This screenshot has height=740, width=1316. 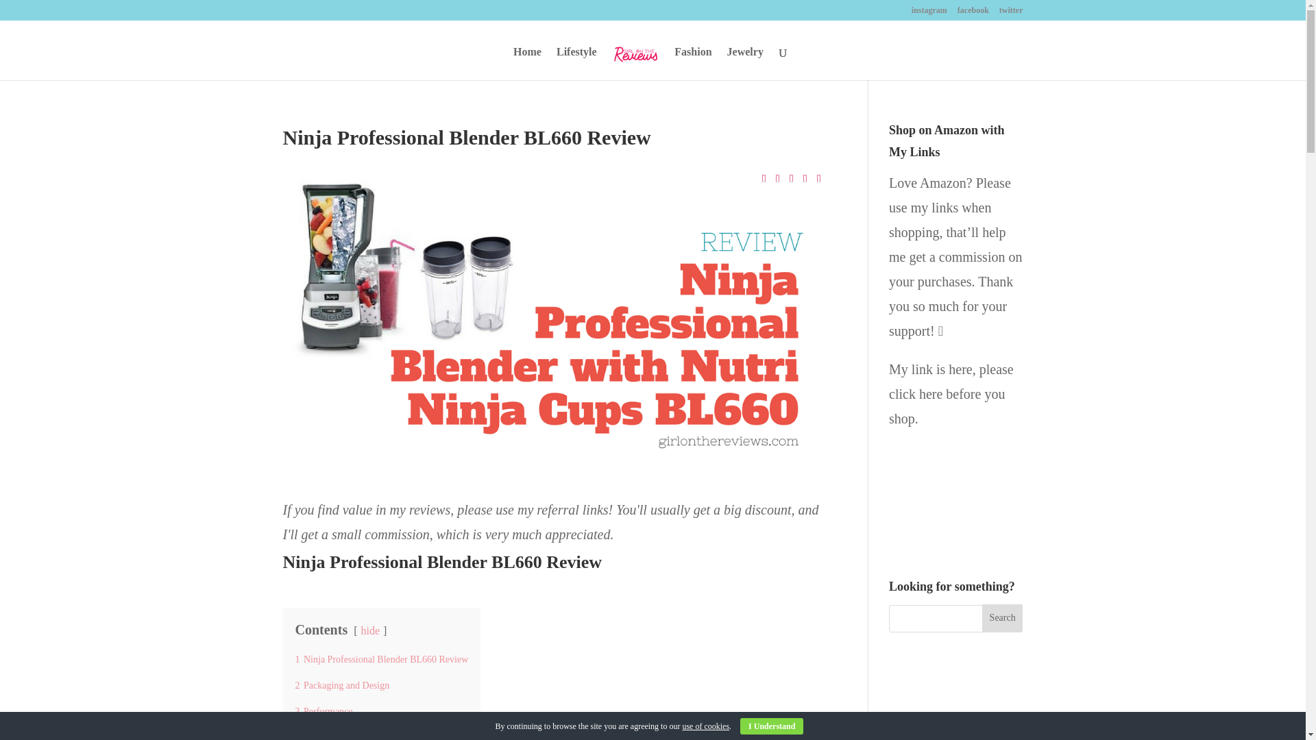 I want to click on hide, so click(x=370, y=630).